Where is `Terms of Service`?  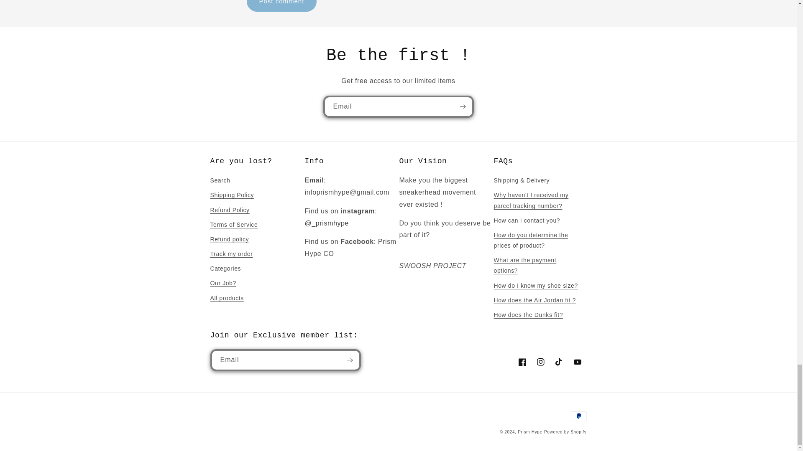
Terms of Service is located at coordinates (233, 225).